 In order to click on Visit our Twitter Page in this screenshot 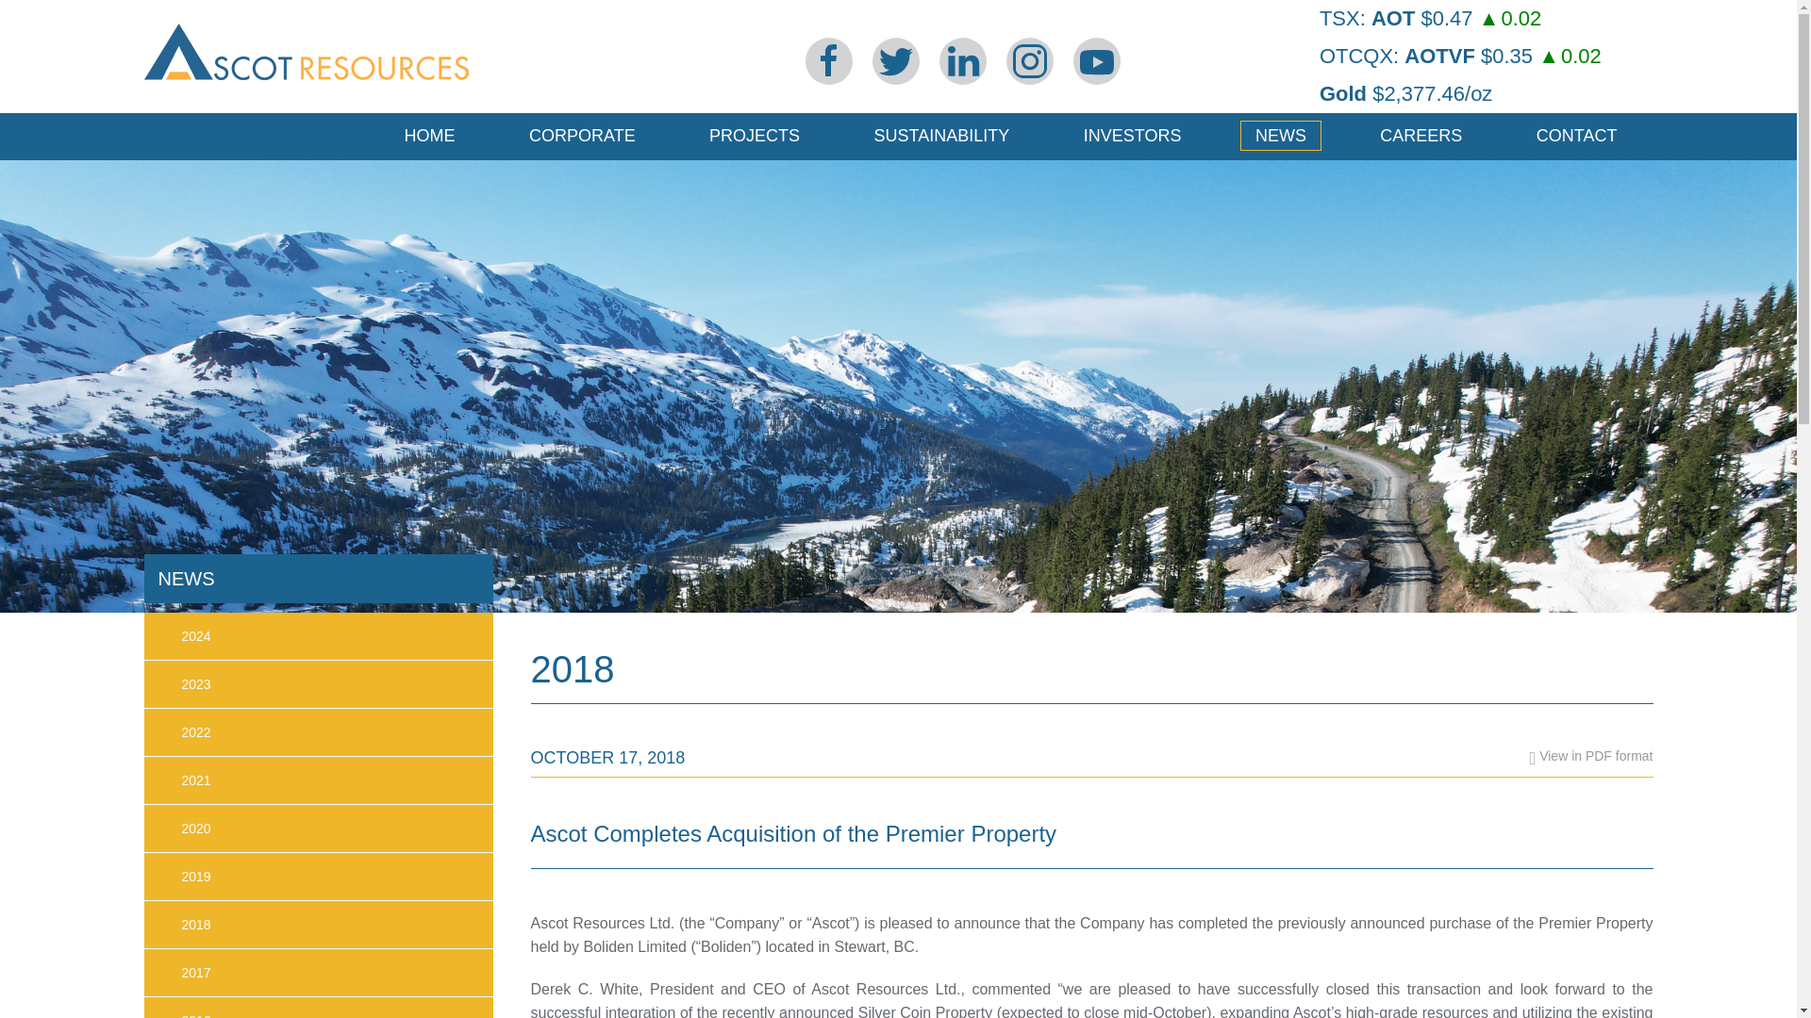, I will do `click(896, 60)`.